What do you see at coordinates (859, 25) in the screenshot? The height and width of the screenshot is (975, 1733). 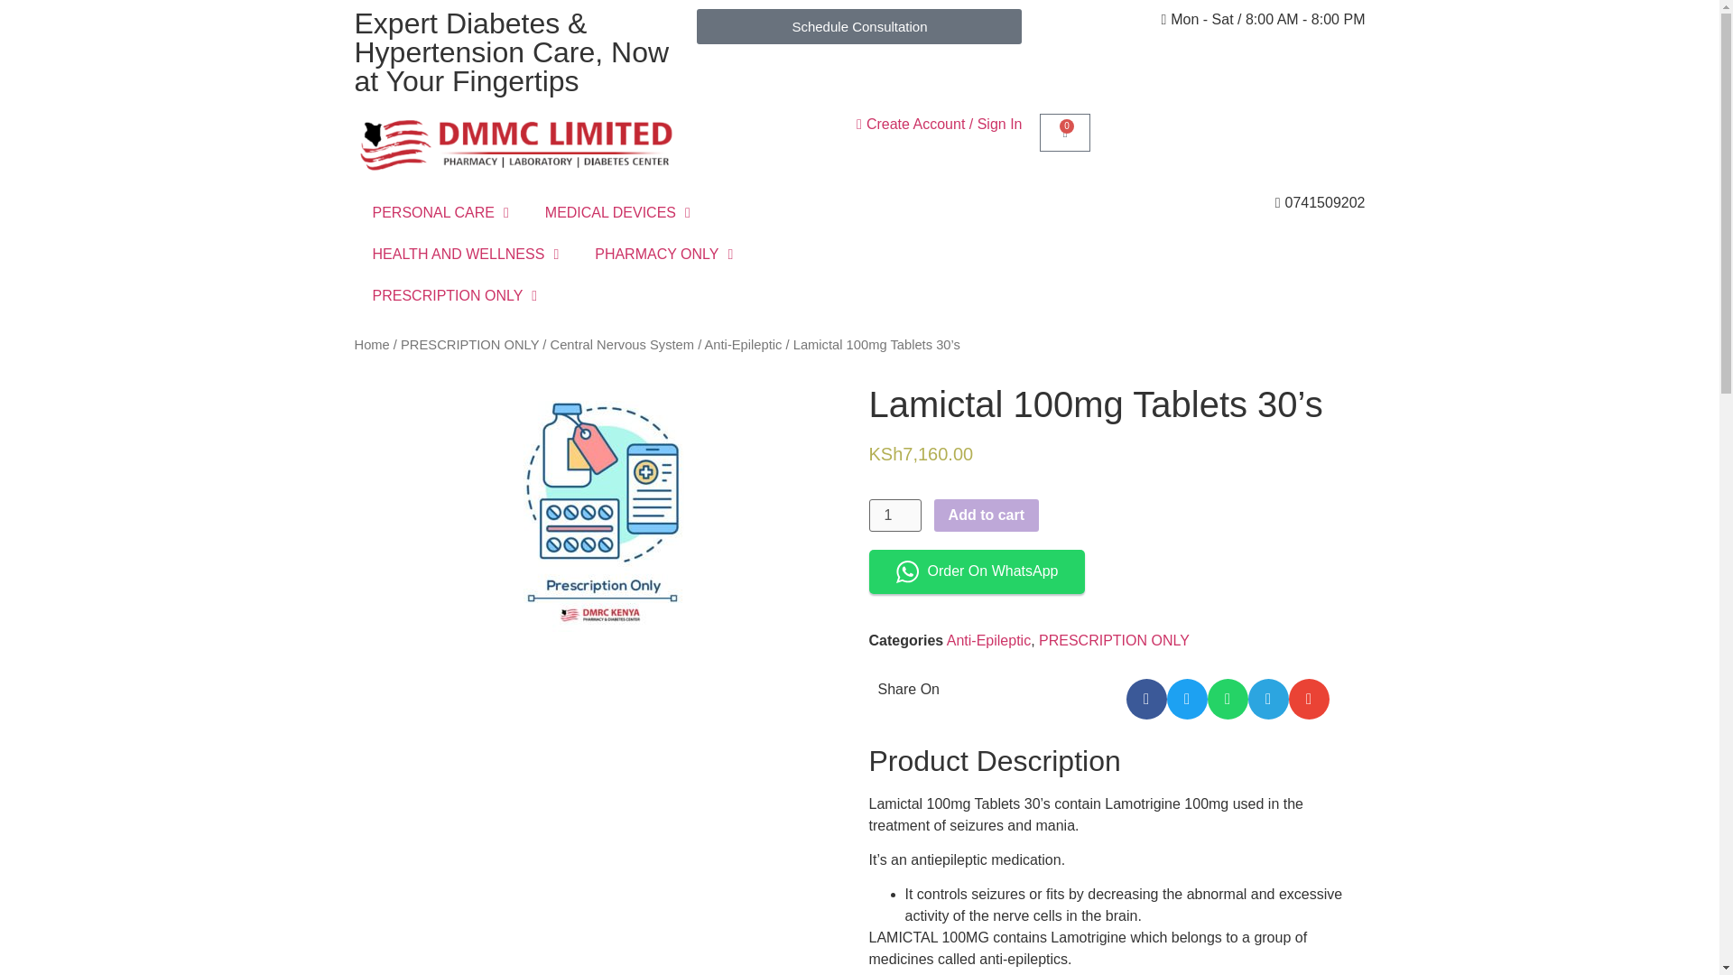 I see `Schedule Consultation` at bounding box center [859, 25].